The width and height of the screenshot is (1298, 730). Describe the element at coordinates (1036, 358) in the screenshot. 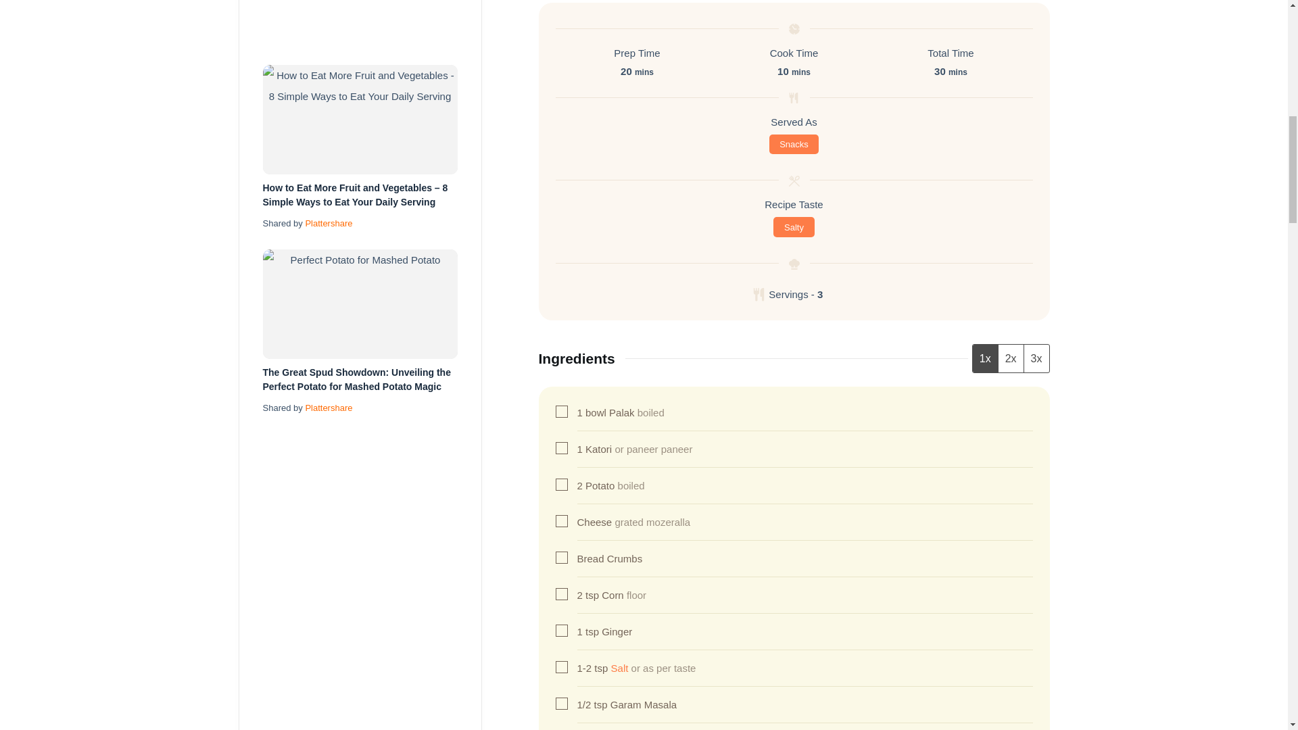

I see `3x` at that location.